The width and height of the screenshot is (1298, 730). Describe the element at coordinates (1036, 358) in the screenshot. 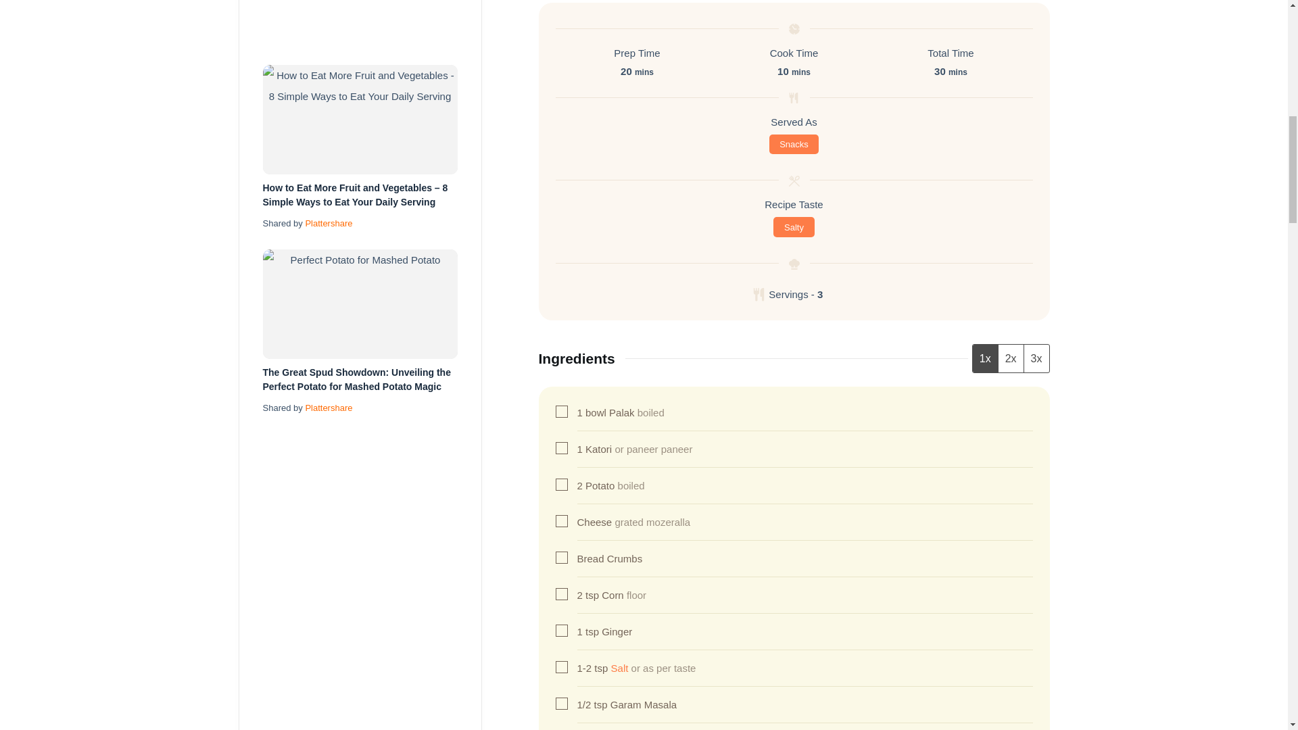

I see `3x` at that location.